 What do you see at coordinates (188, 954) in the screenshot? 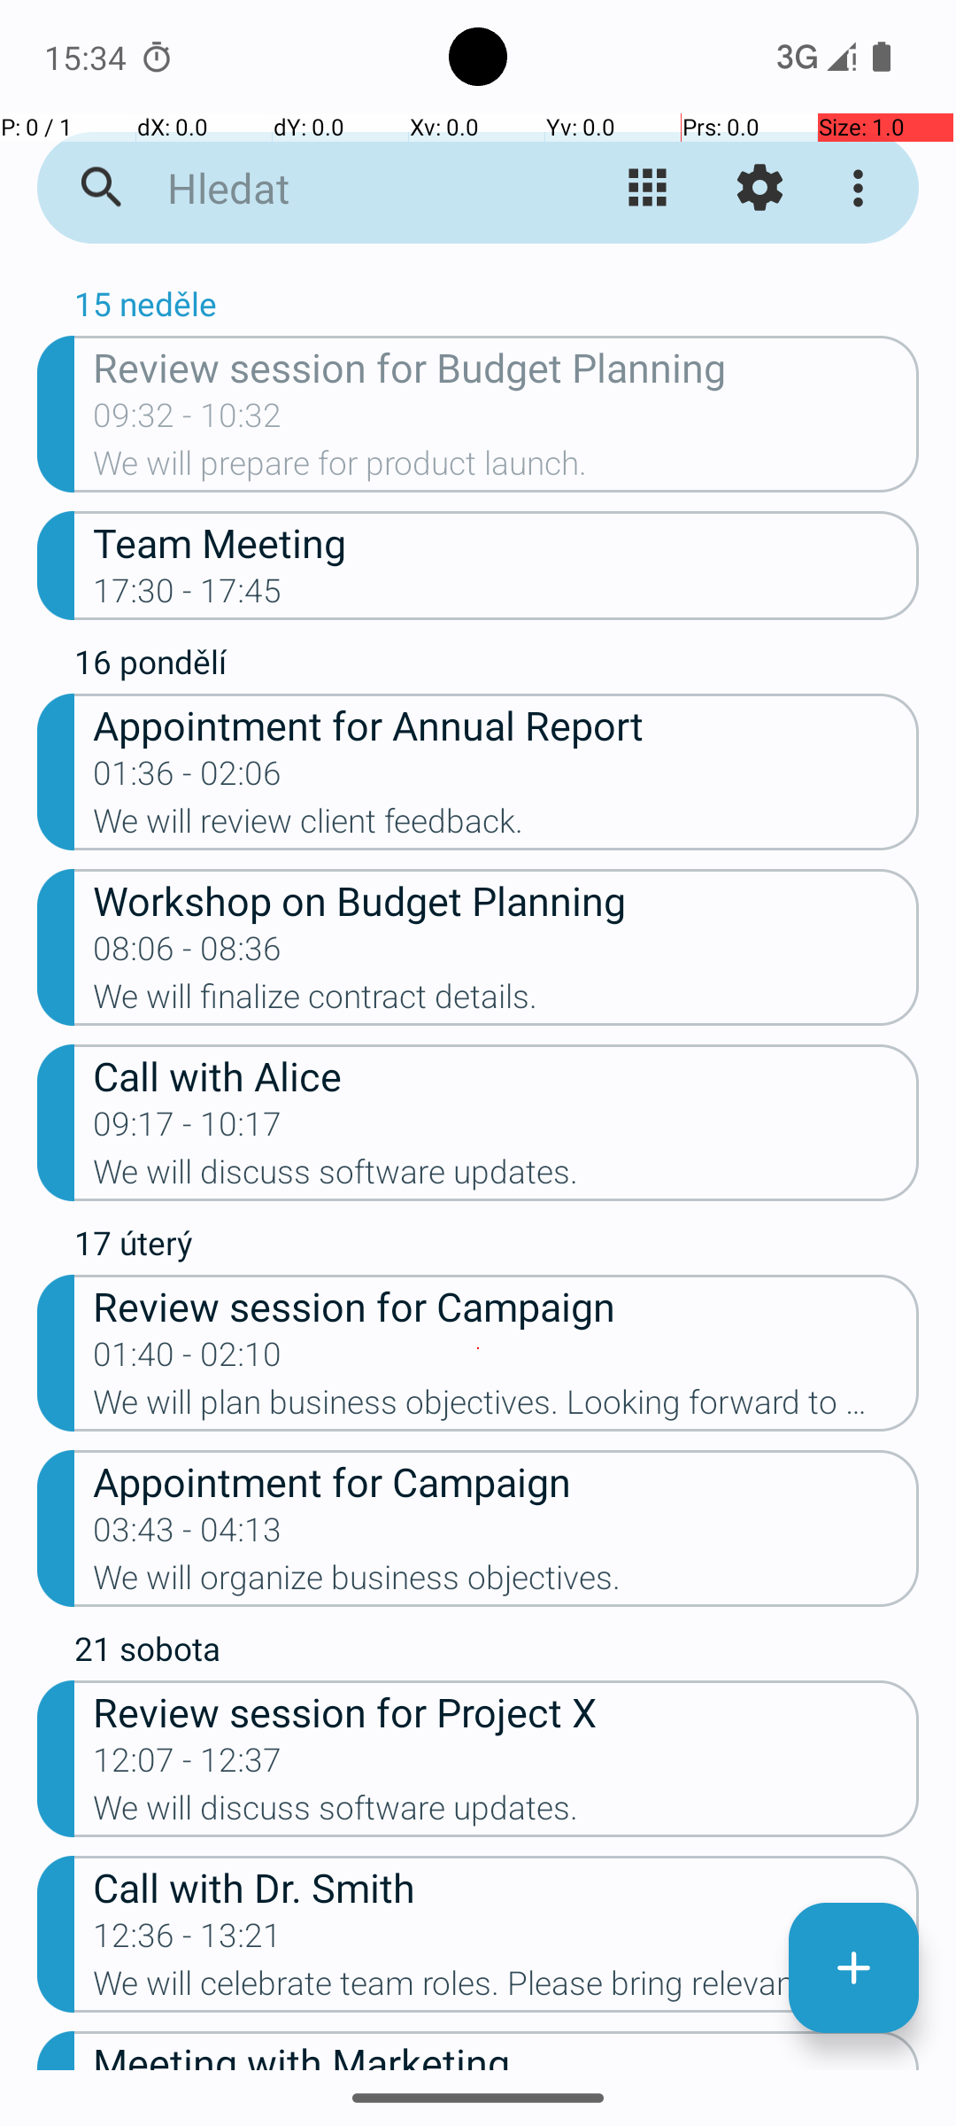
I see `08:06 - 08:36` at bounding box center [188, 954].